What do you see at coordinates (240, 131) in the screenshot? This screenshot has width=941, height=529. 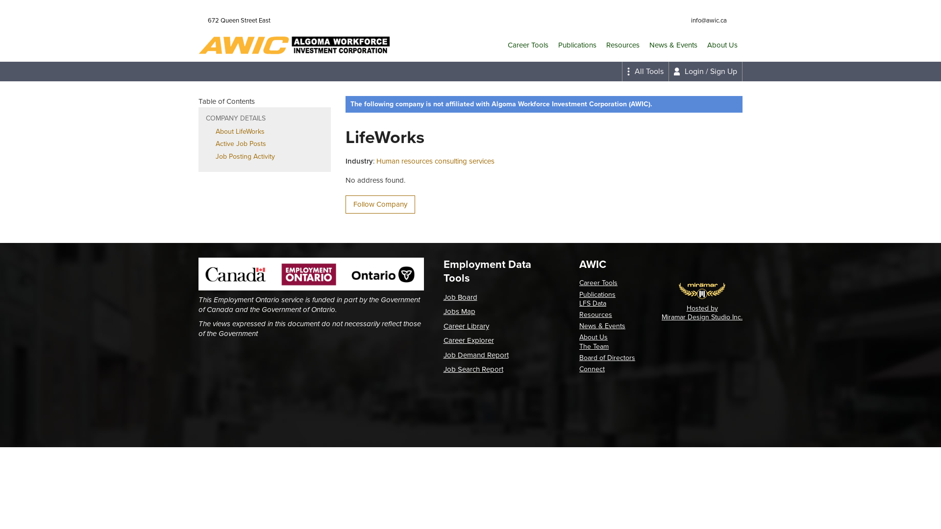 I see `About LifeWorks` at bounding box center [240, 131].